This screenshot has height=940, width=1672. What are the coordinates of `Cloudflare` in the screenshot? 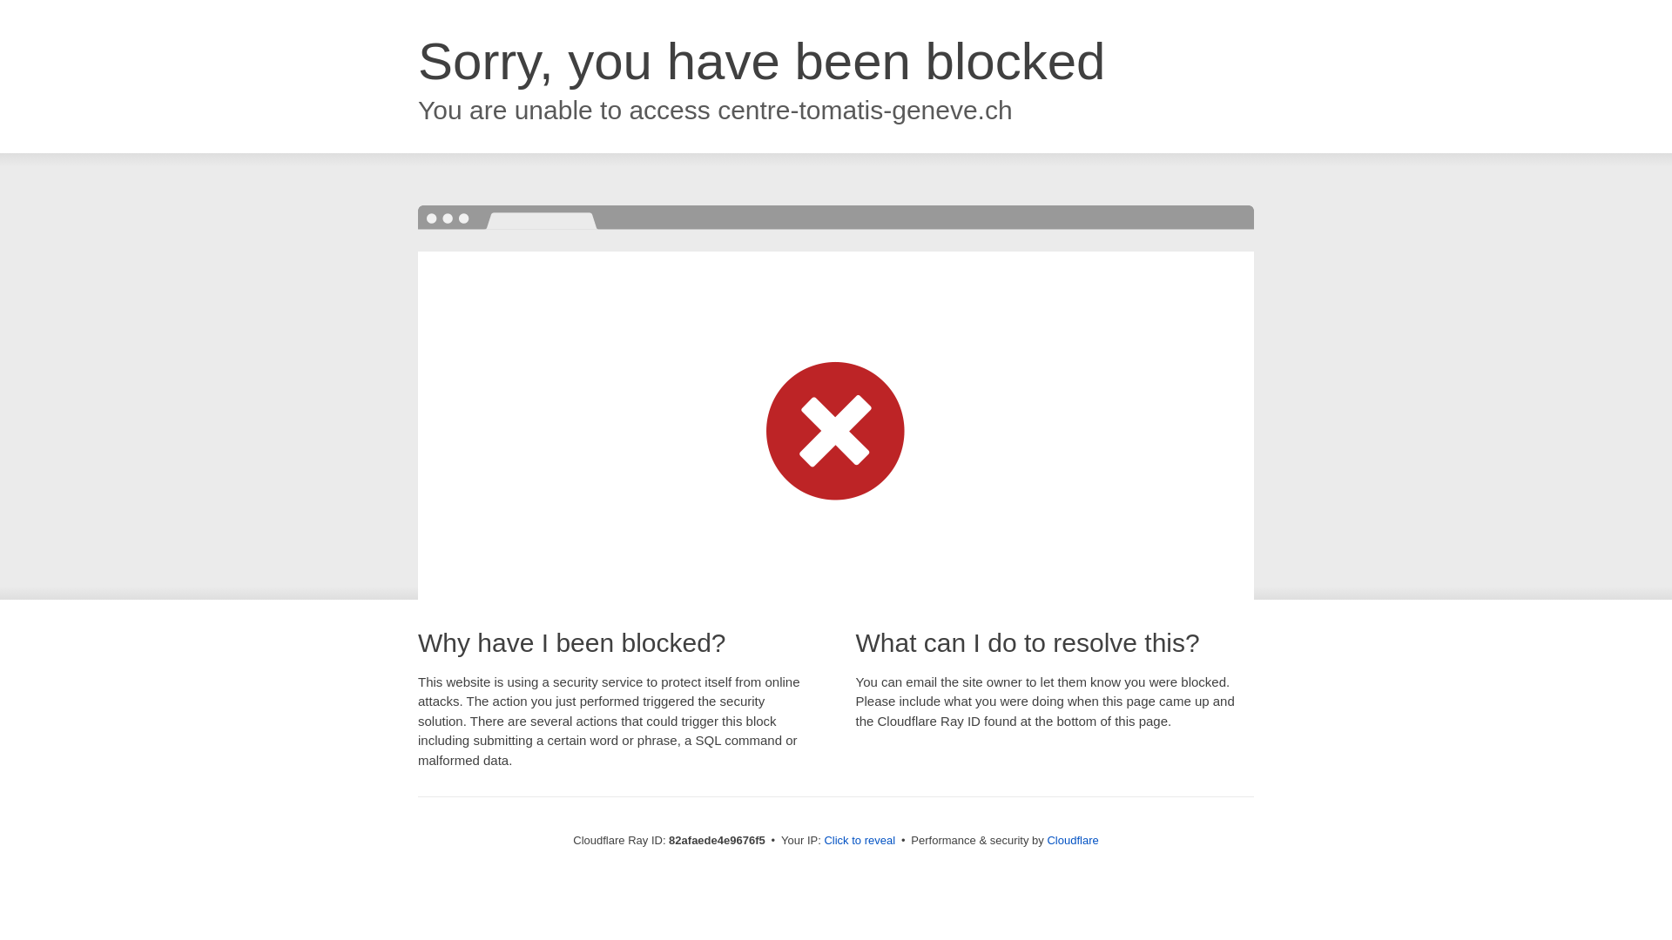 It's located at (1073, 841).